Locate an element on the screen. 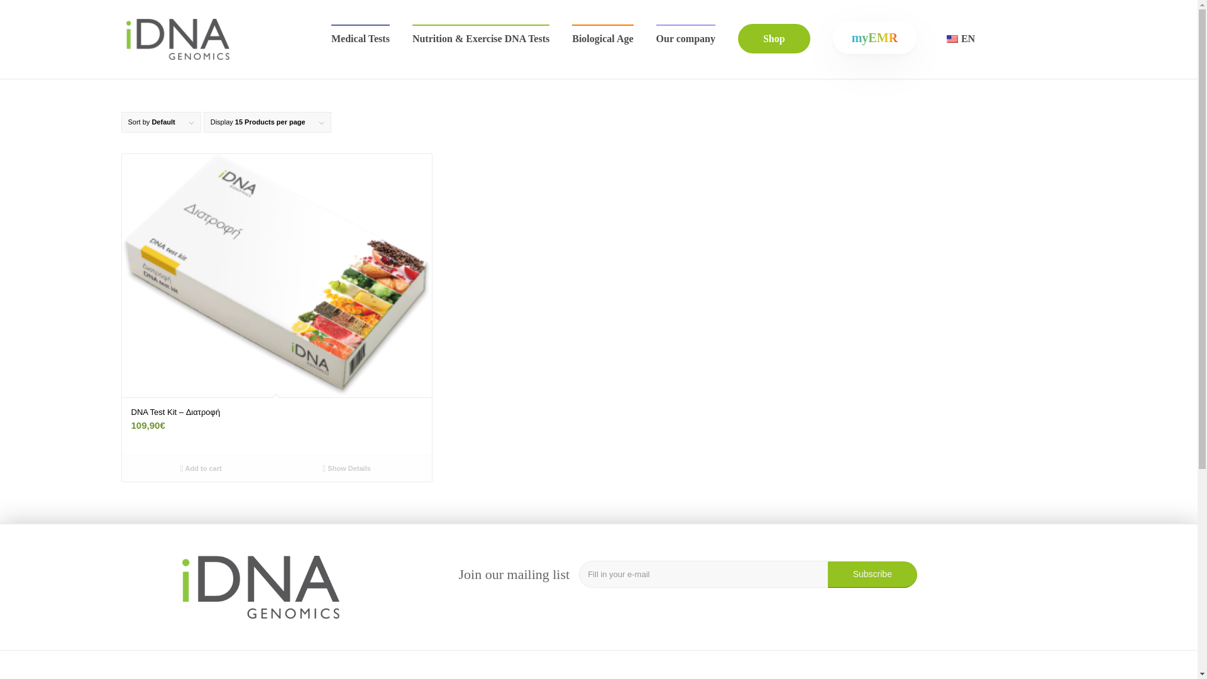 This screenshot has width=1207, height=679. Our company is located at coordinates (685, 39).